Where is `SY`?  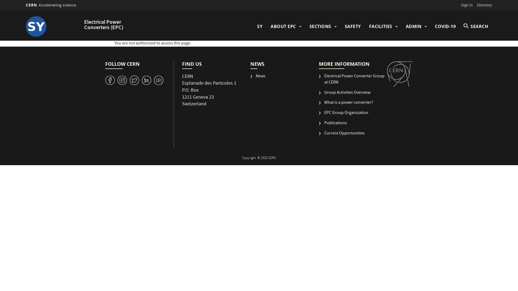
SY is located at coordinates (260, 26).